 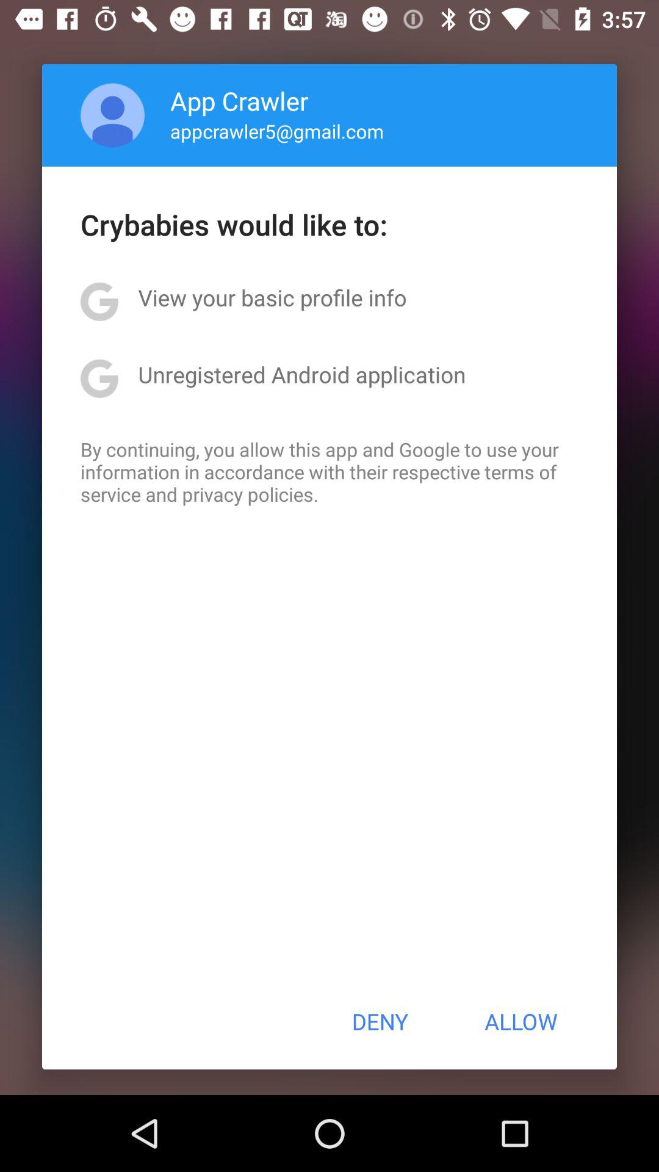 I want to click on turn off the icon above by continuing you icon, so click(x=301, y=374).